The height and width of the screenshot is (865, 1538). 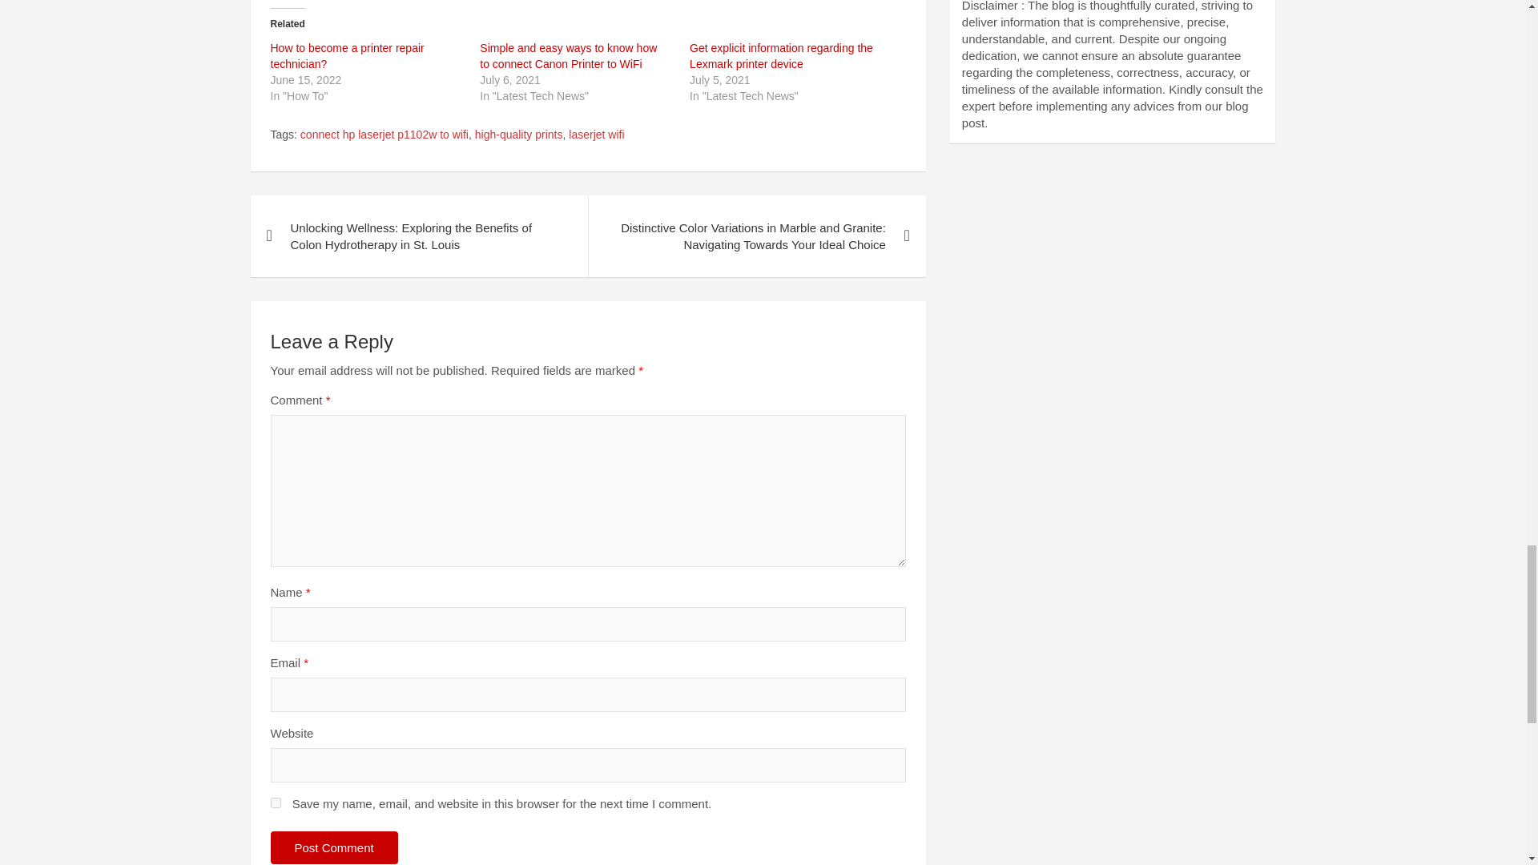 What do you see at coordinates (596, 135) in the screenshot?
I see `laserjet wifi` at bounding box center [596, 135].